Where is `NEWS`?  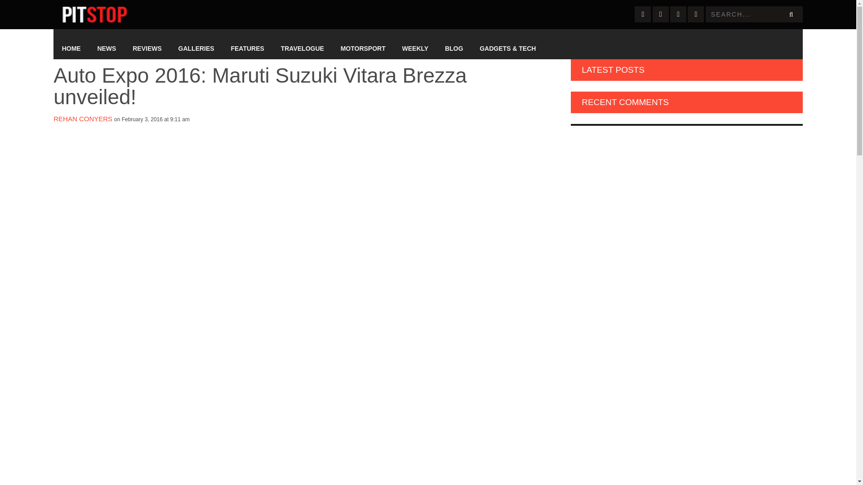 NEWS is located at coordinates (106, 48).